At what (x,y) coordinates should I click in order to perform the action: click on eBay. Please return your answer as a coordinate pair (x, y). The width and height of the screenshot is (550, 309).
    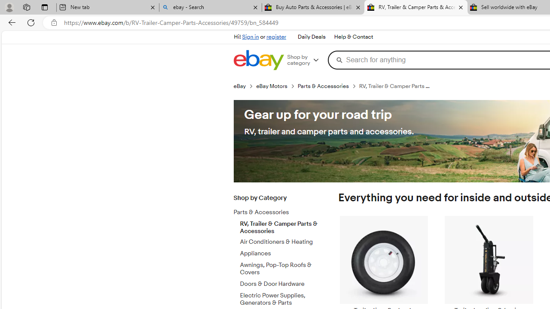
    Looking at the image, I should click on (240, 86).